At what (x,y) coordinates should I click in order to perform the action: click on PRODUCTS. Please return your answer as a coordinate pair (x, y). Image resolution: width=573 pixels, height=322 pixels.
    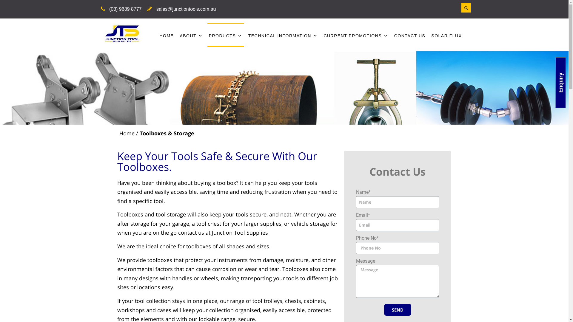
    Looking at the image, I should click on (226, 35).